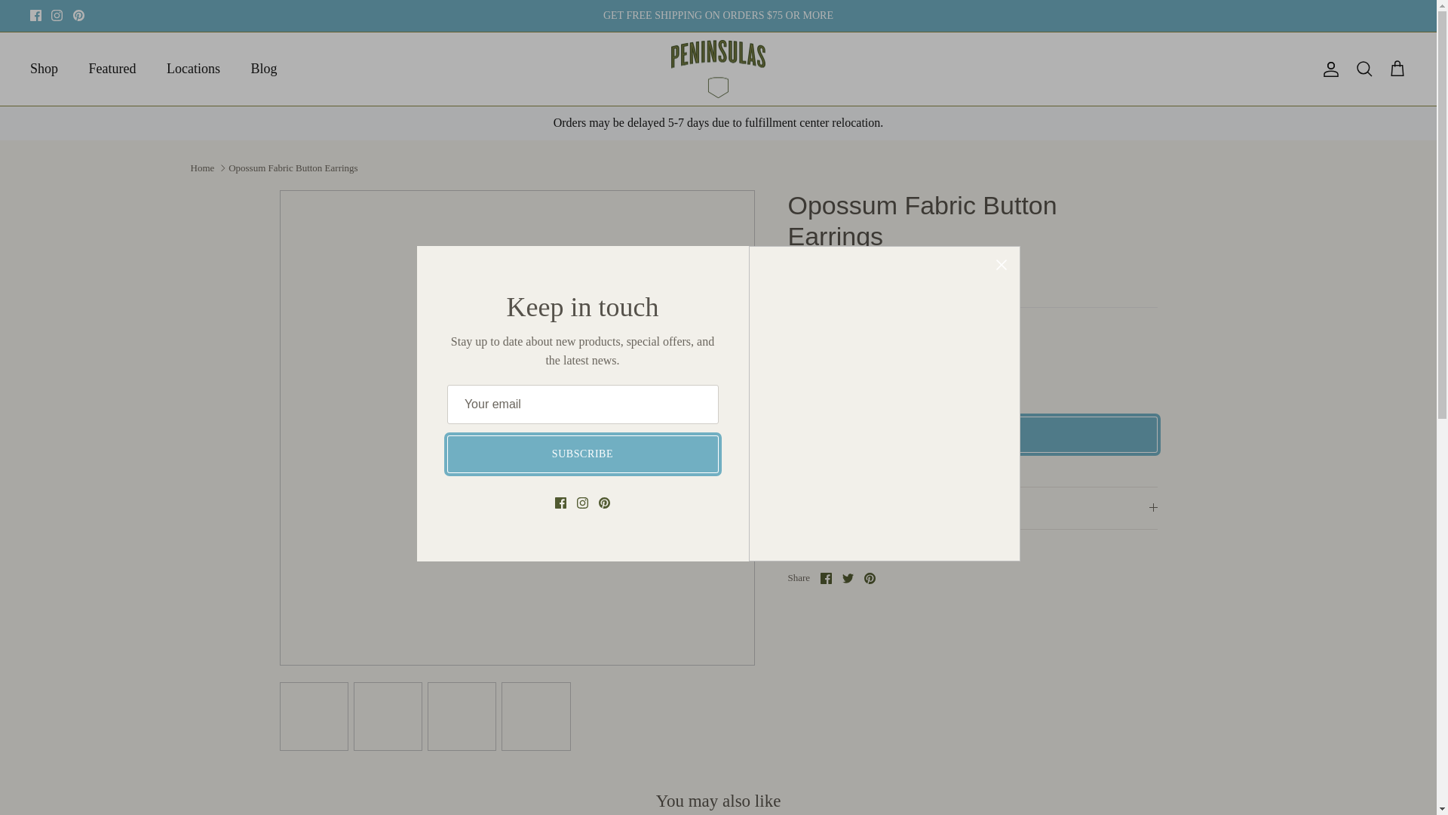  Describe the element at coordinates (193, 69) in the screenshot. I see `Locations` at that location.